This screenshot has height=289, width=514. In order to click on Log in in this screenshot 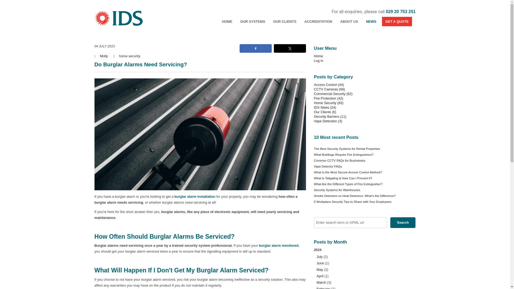, I will do `click(318, 60)`.